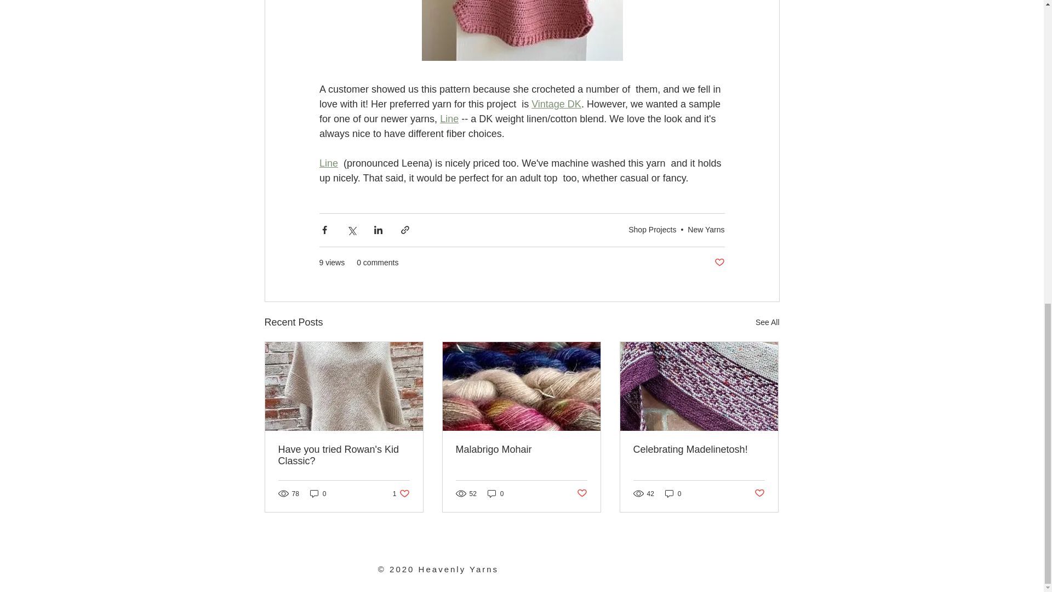  I want to click on Line, so click(328, 163).